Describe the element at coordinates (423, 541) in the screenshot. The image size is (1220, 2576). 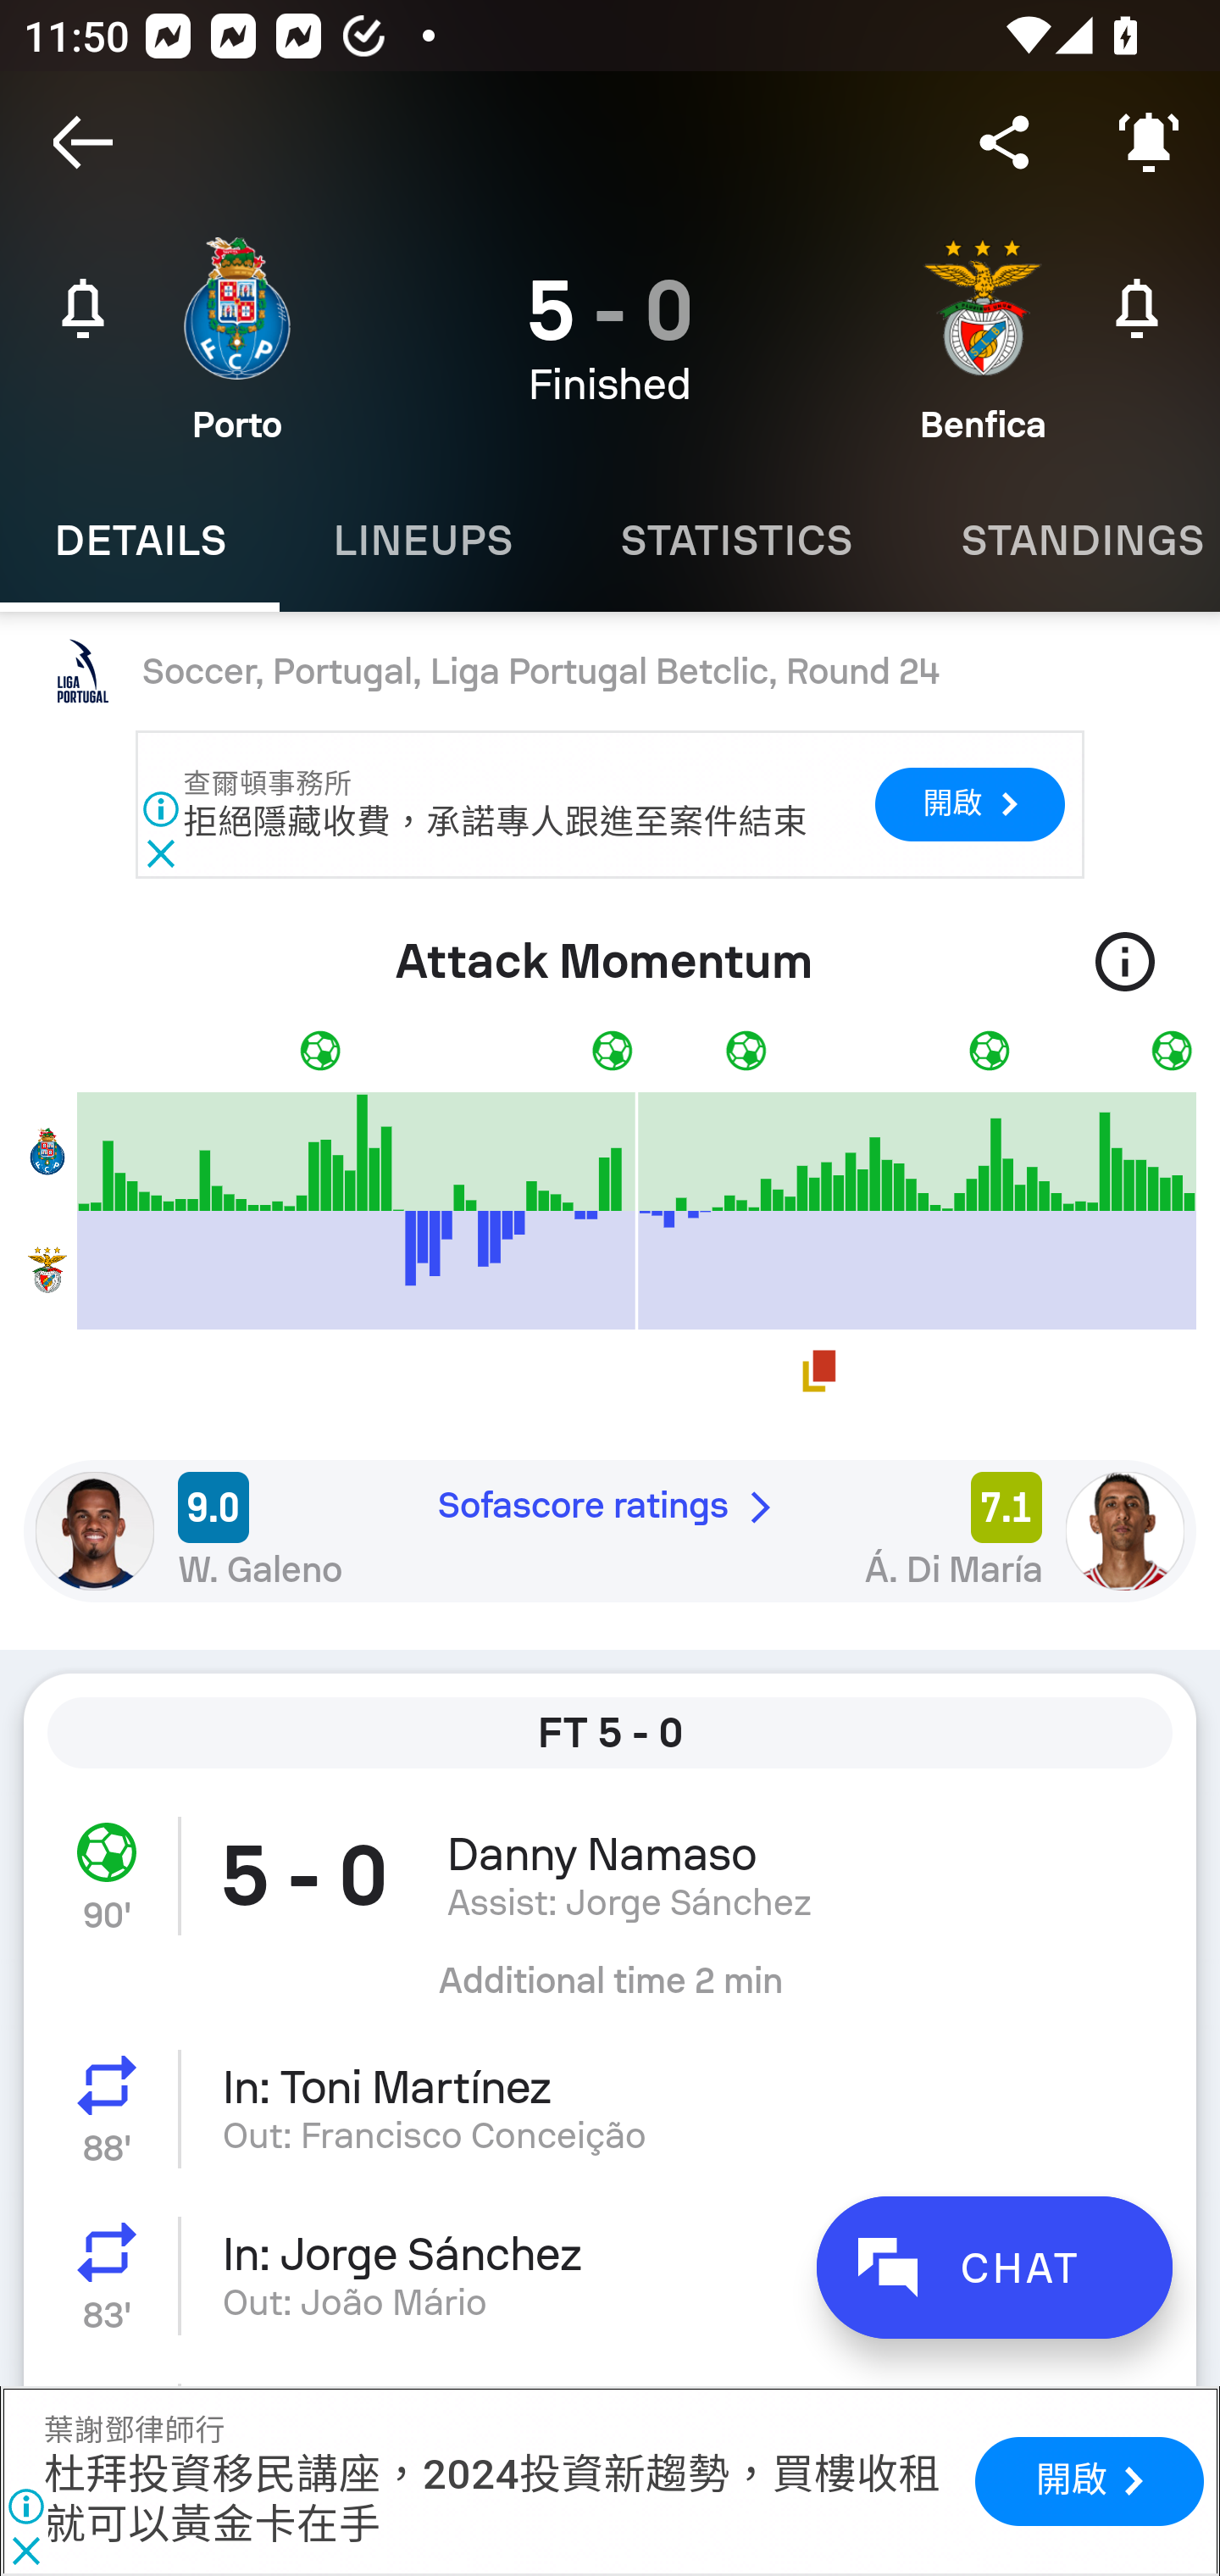
I see `Lineups LINEUPS` at that location.